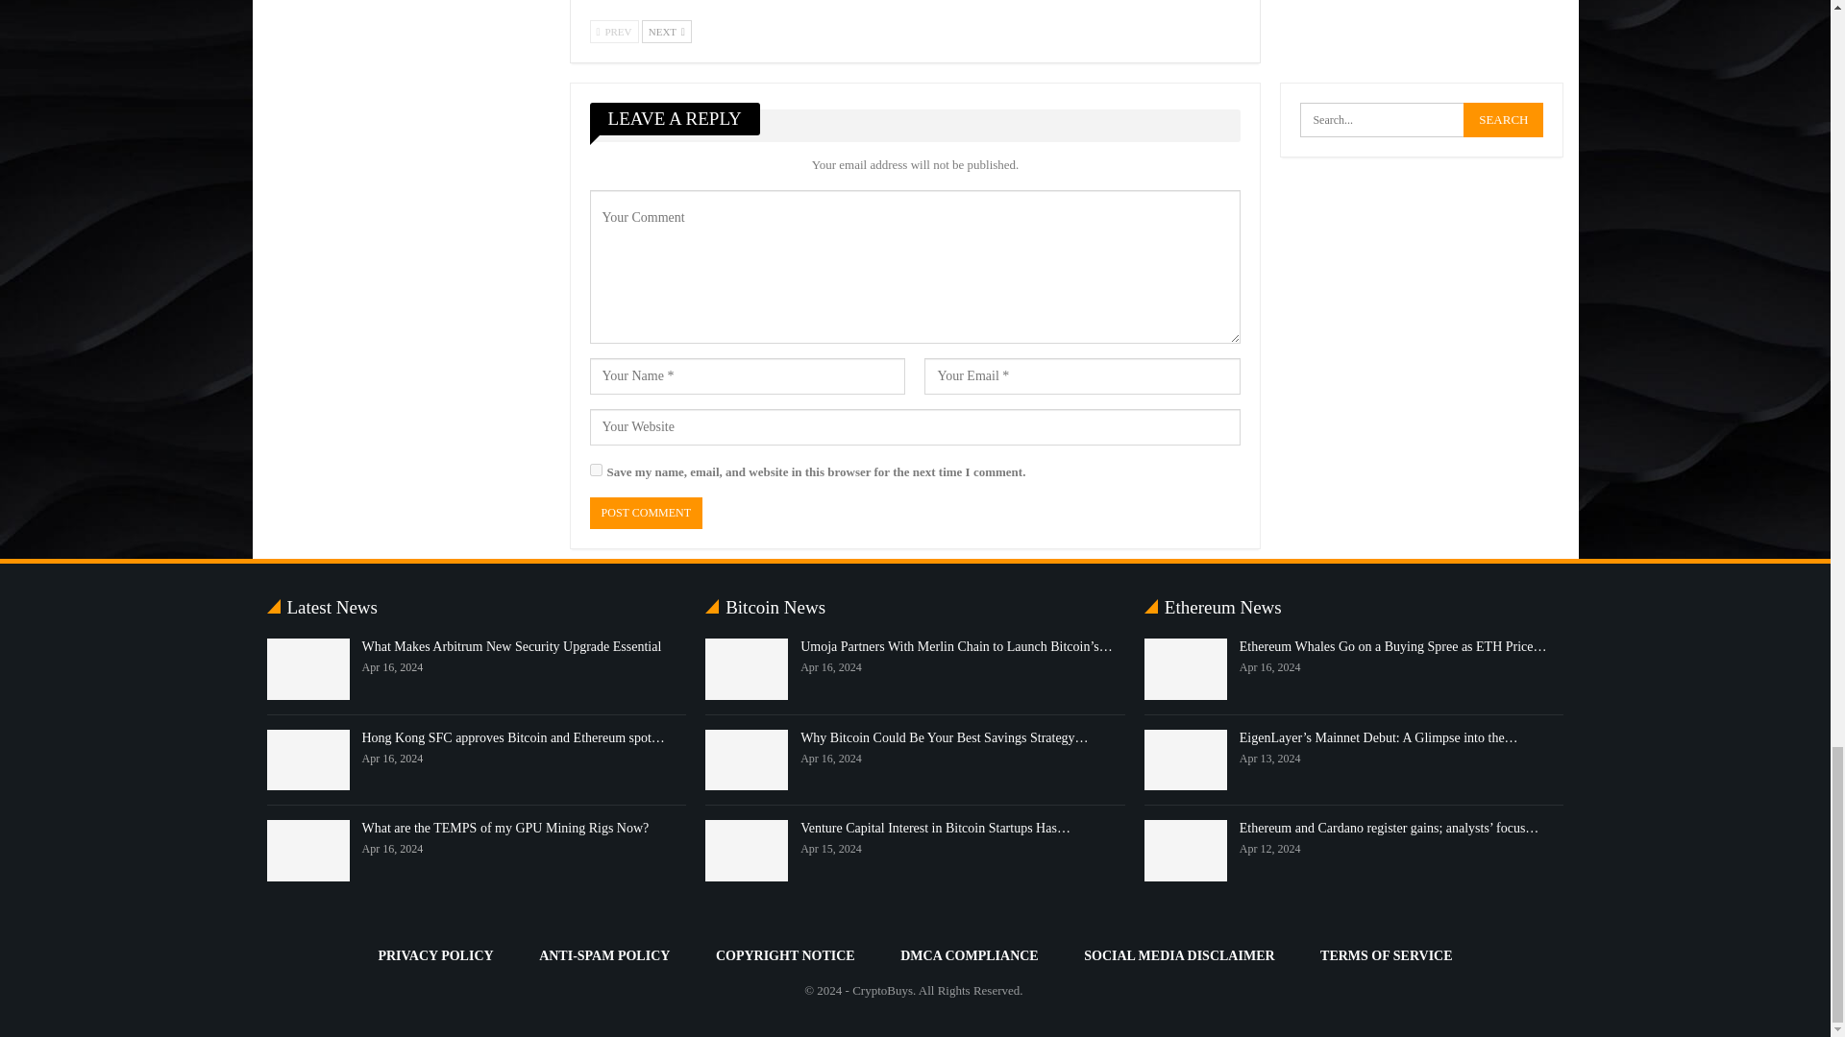 This screenshot has height=1037, width=1845. What do you see at coordinates (646, 513) in the screenshot?
I see `Post Comment` at bounding box center [646, 513].